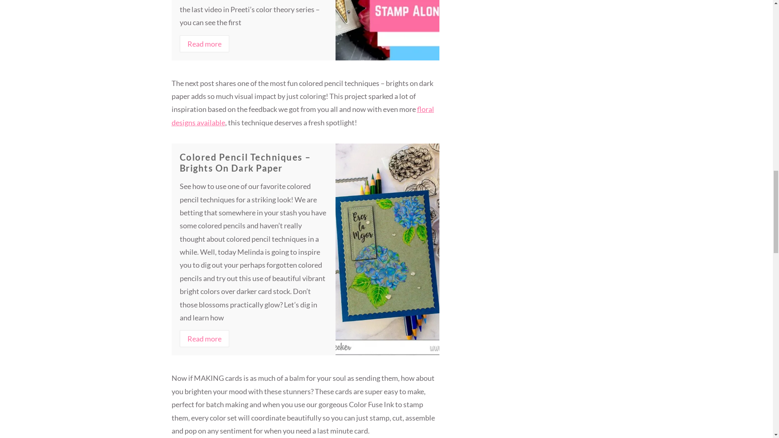 This screenshot has height=438, width=779. Describe the element at coordinates (303, 116) in the screenshot. I see `floral designs available` at that location.